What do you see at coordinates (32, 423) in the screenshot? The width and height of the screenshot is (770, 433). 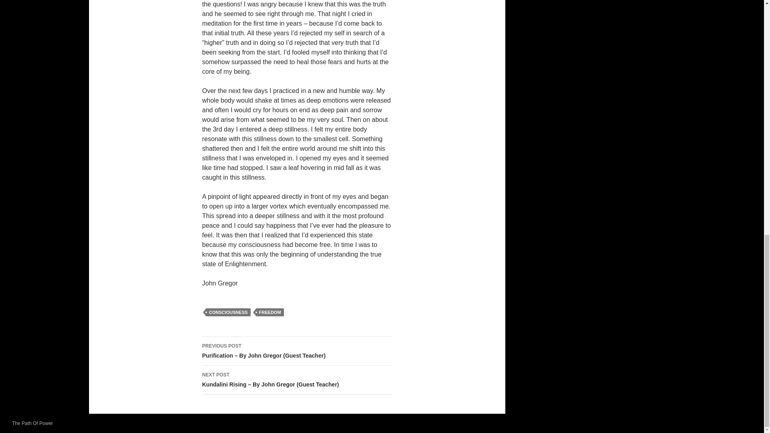 I see `The Path Of Power` at bounding box center [32, 423].